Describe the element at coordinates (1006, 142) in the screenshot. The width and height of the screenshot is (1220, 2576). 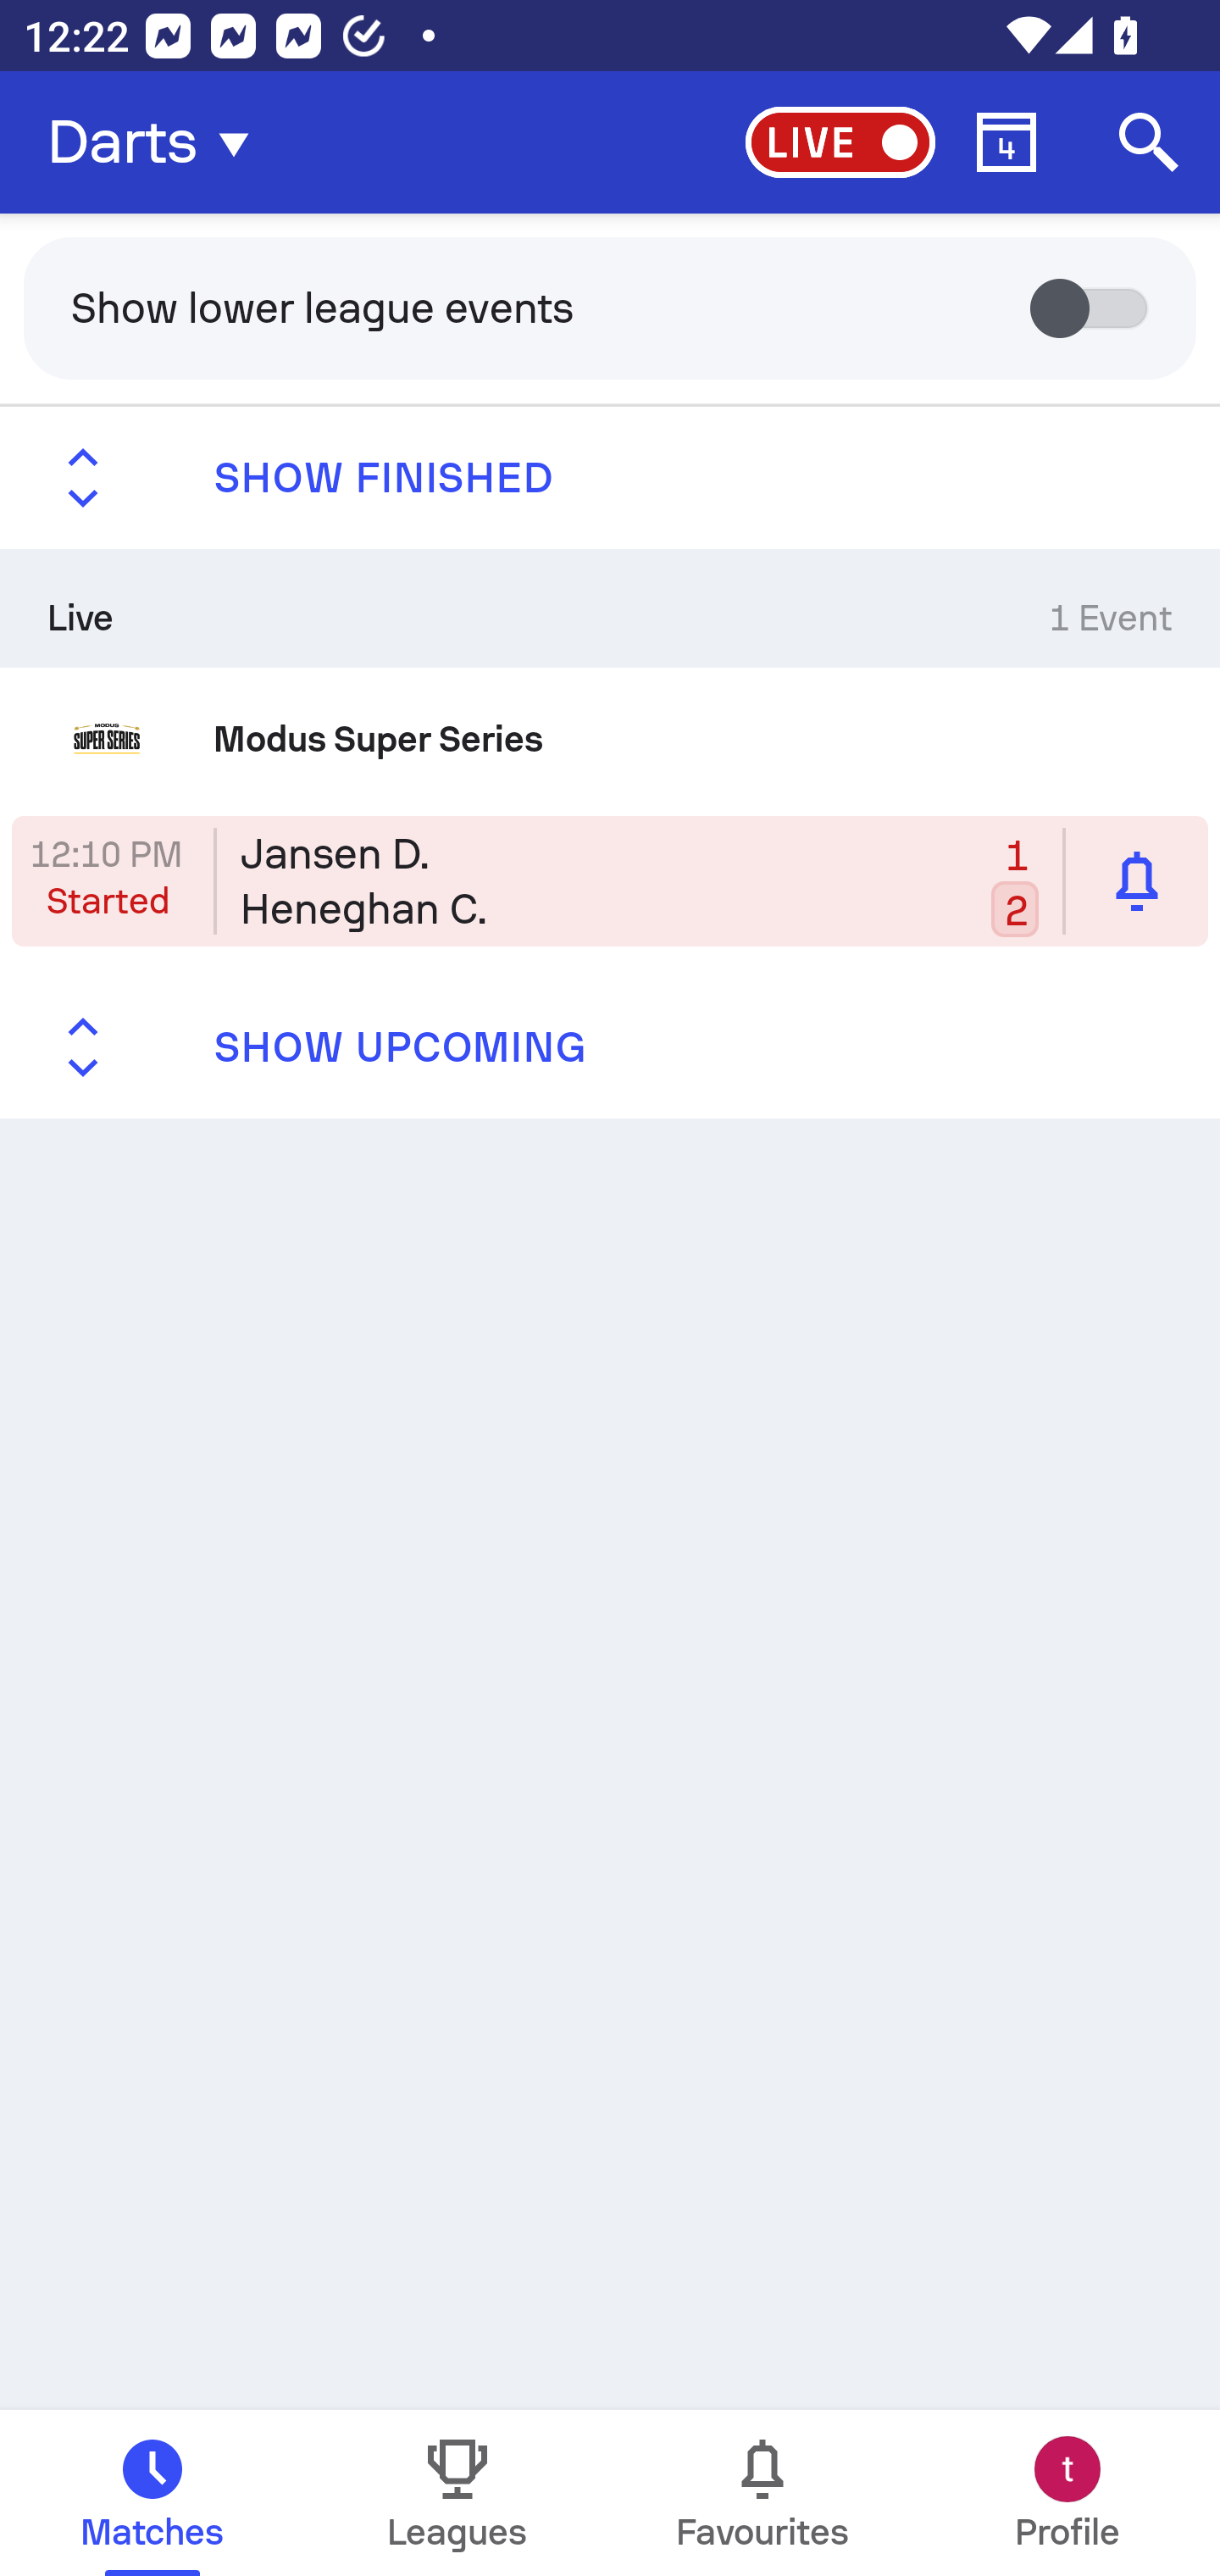
I see `Calendar` at that location.